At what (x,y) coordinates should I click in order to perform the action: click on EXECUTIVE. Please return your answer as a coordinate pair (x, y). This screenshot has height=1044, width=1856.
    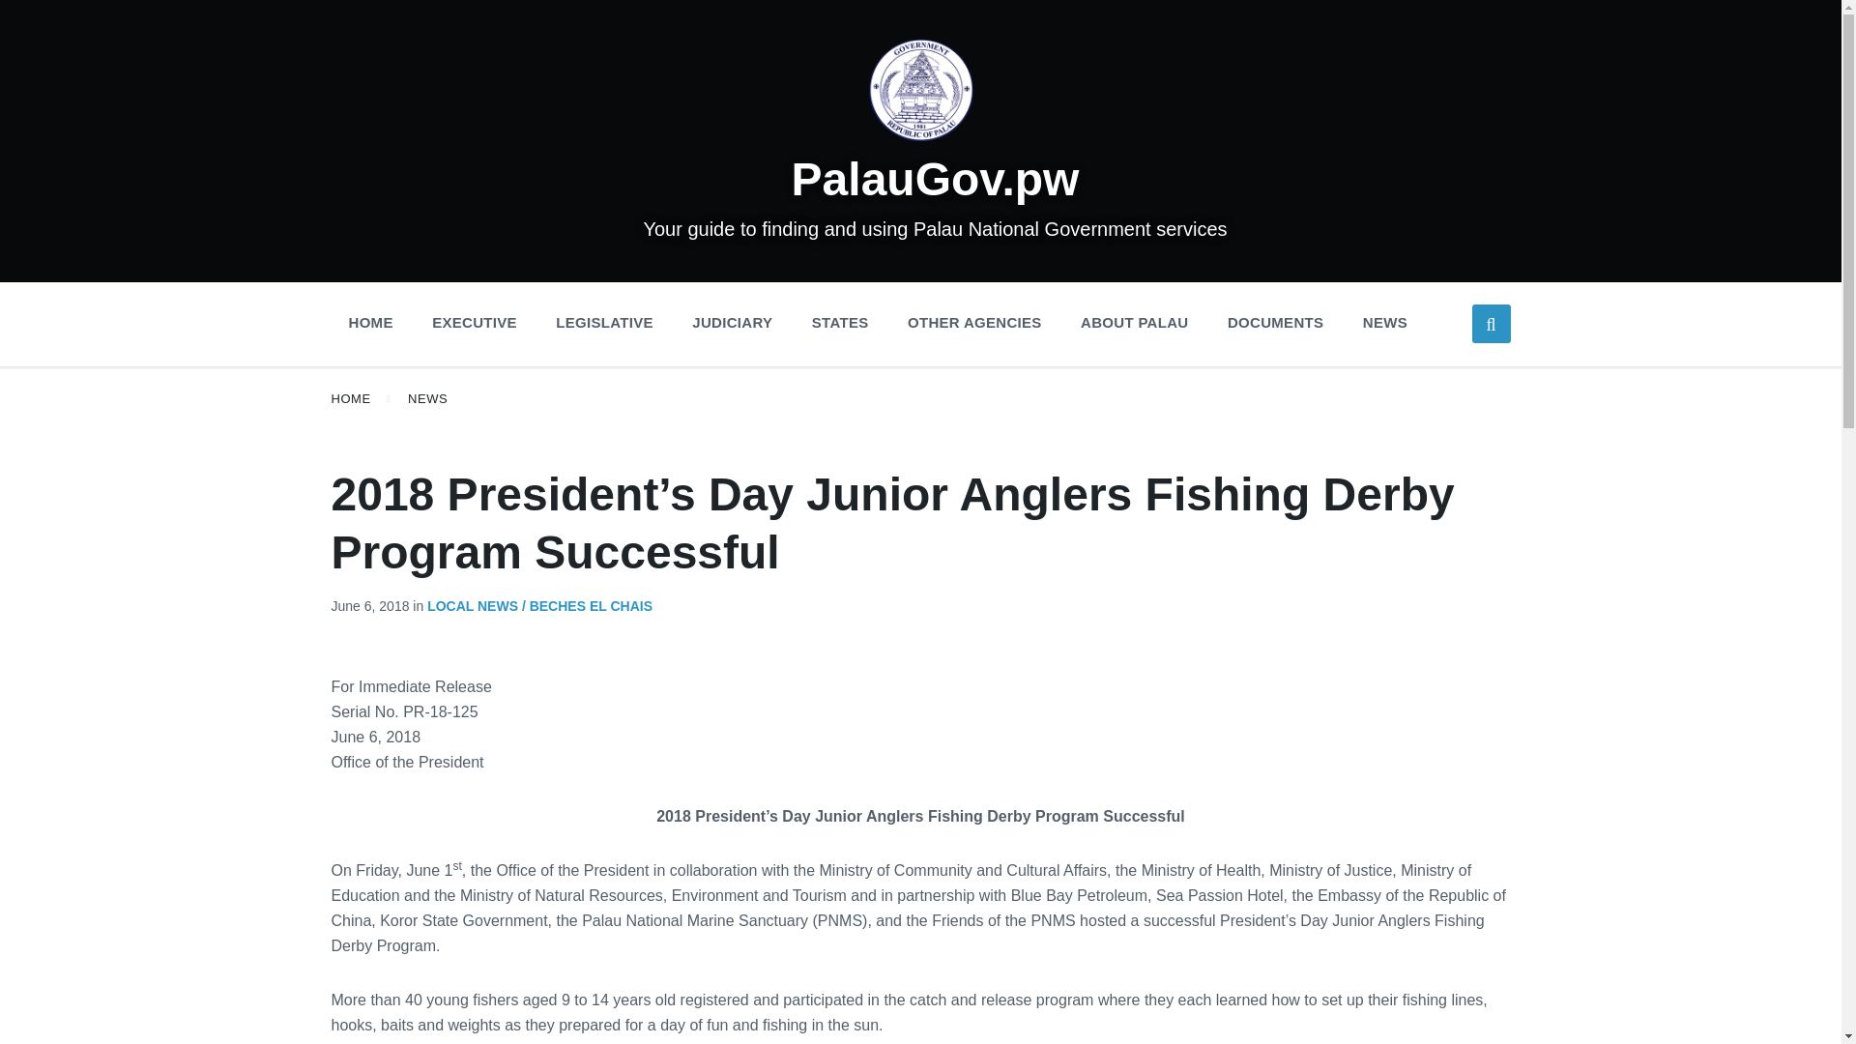
    Looking at the image, I should click on (474, 323).